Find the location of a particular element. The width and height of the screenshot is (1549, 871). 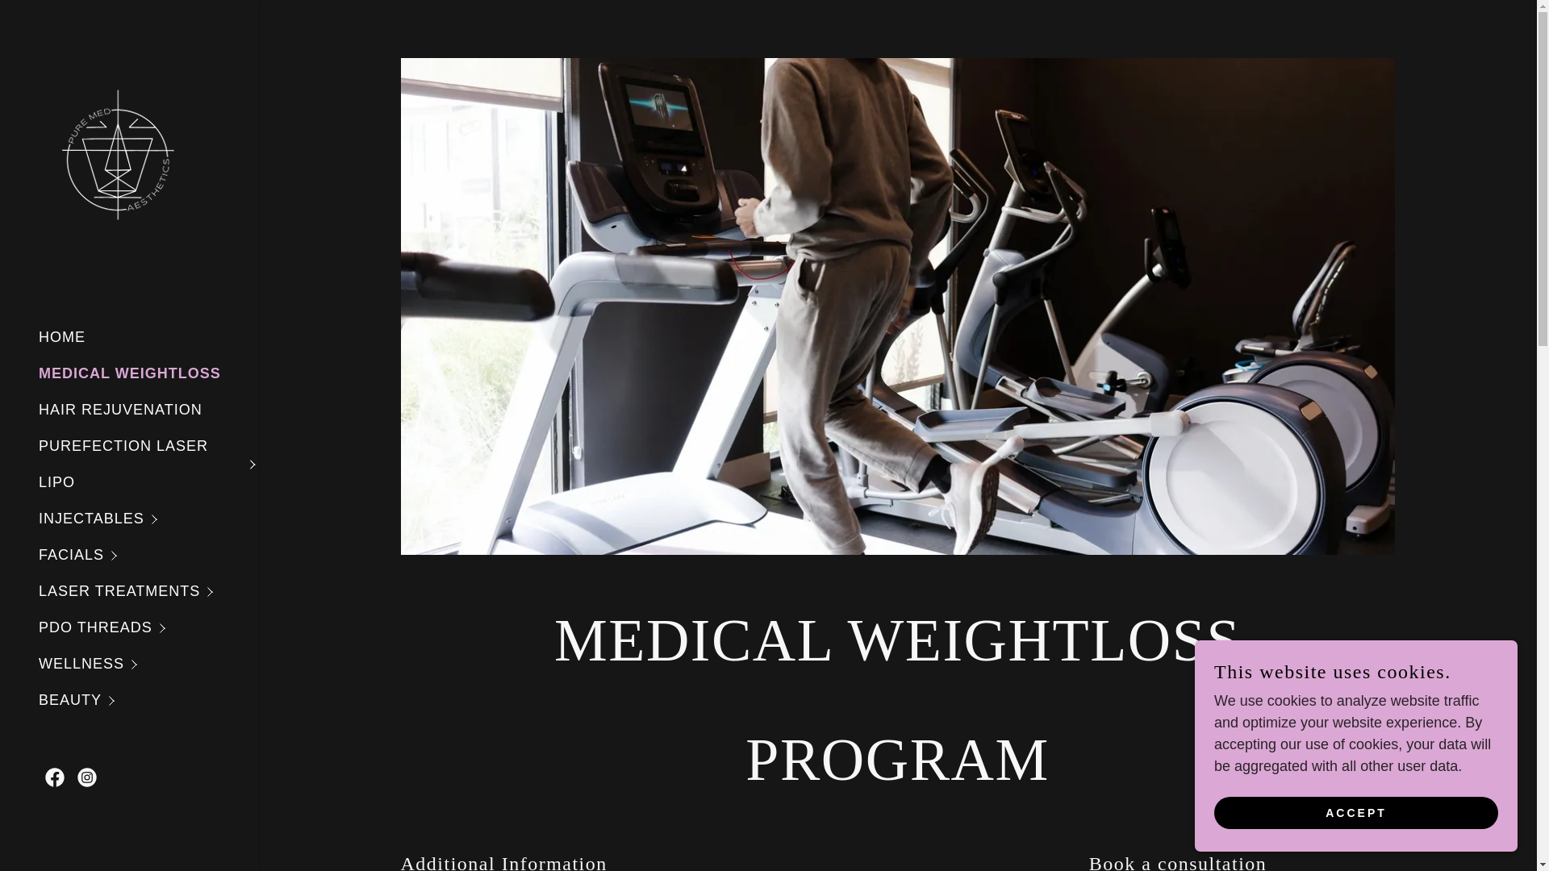

PURE MED AESTHETICS is located at coordinates (119, 156).